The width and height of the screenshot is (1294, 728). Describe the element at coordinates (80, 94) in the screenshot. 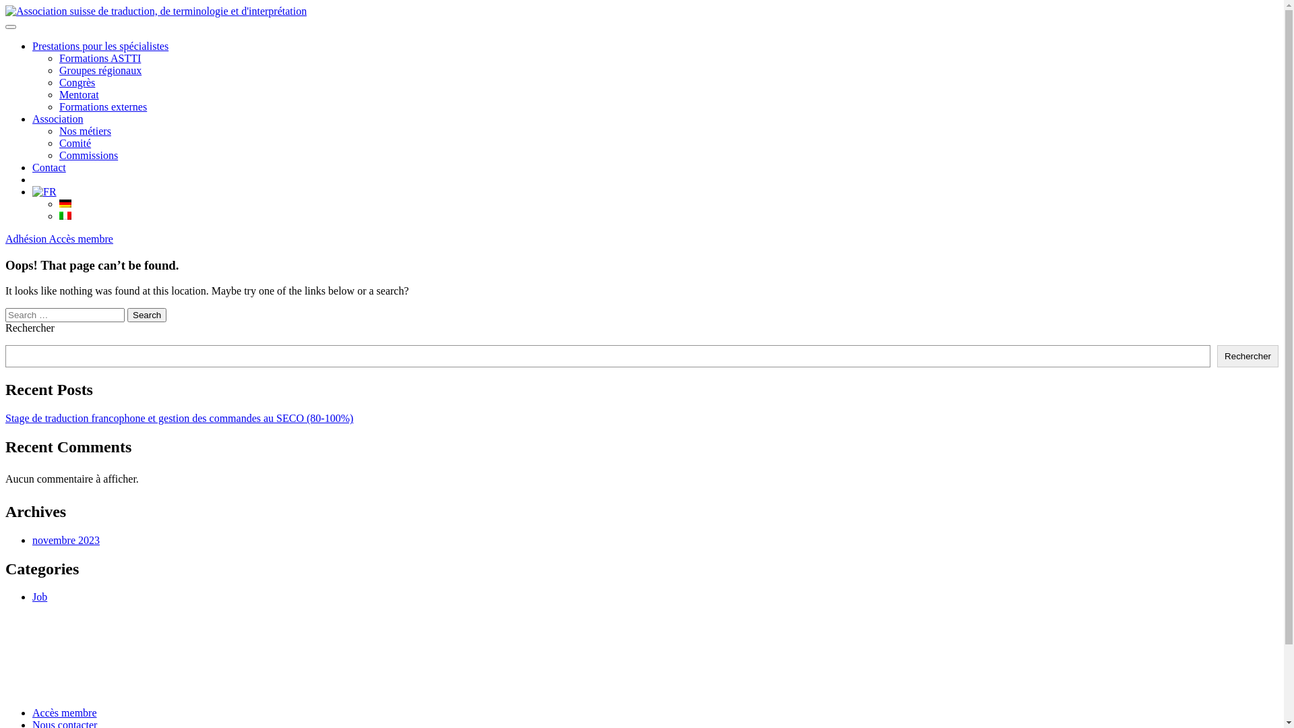

I see `Mentorat` at that location.